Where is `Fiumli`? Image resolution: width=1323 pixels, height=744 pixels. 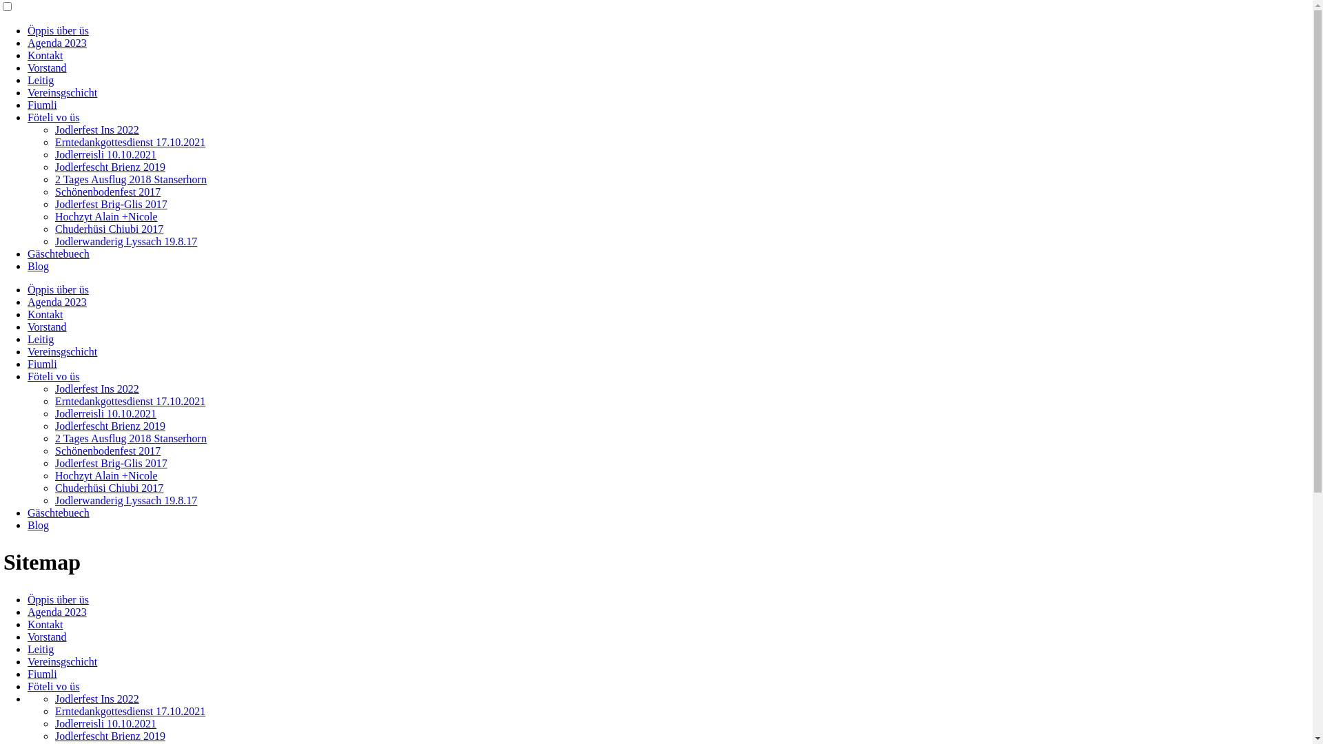
Fiumli is located at coordinates (43, 674).